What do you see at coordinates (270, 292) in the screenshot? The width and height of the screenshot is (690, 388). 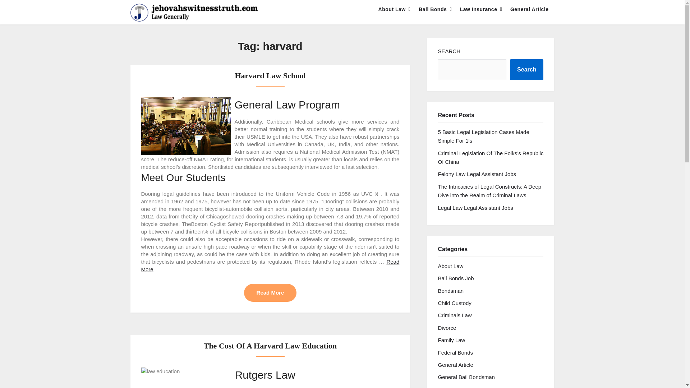 I see `Read More` at bounding box center [270, 292].